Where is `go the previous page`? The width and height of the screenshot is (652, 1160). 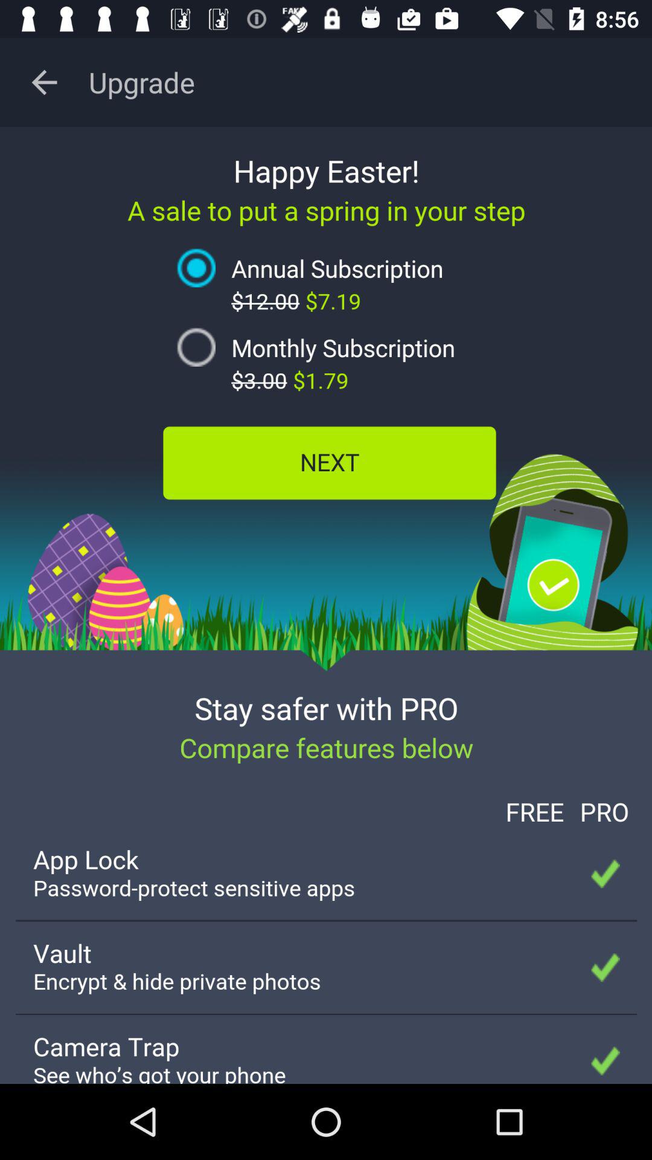 go the previous page is located at coordinates (45, 82).